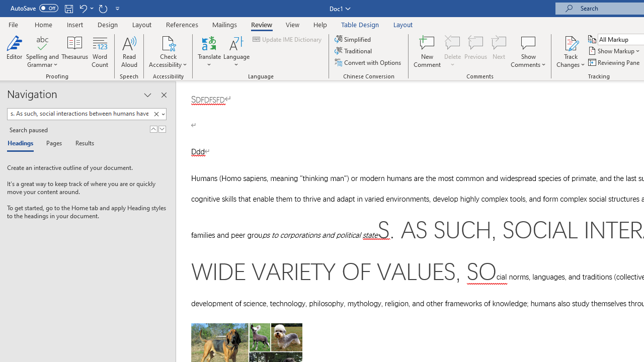  Describe the element at coordinates (103, 8) in the screenshot. I see `Repeat Style` at that location.